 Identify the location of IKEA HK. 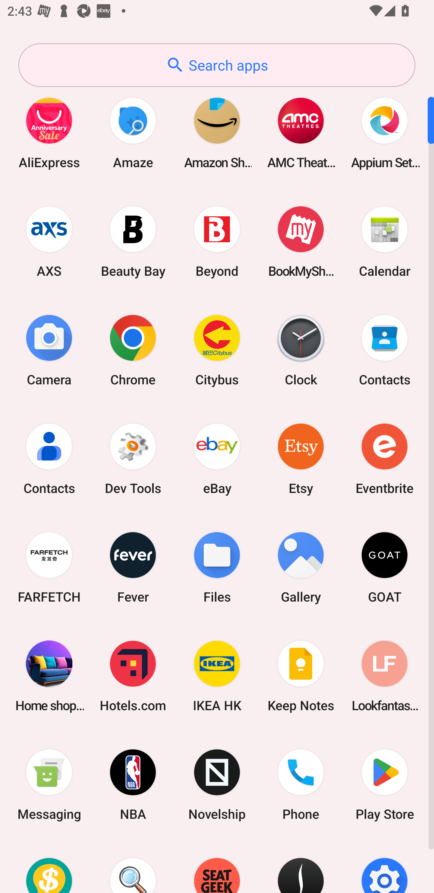
(217, 676).